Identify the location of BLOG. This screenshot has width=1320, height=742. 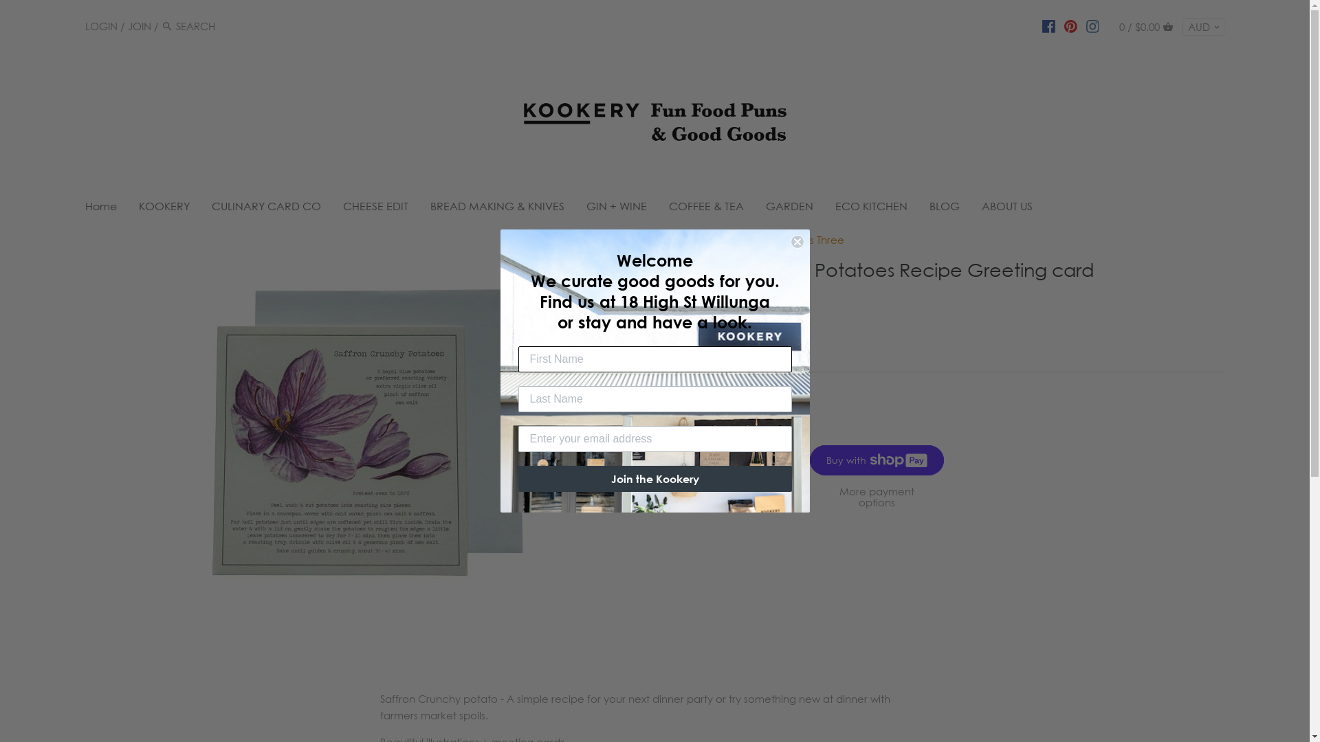
(945, 209).